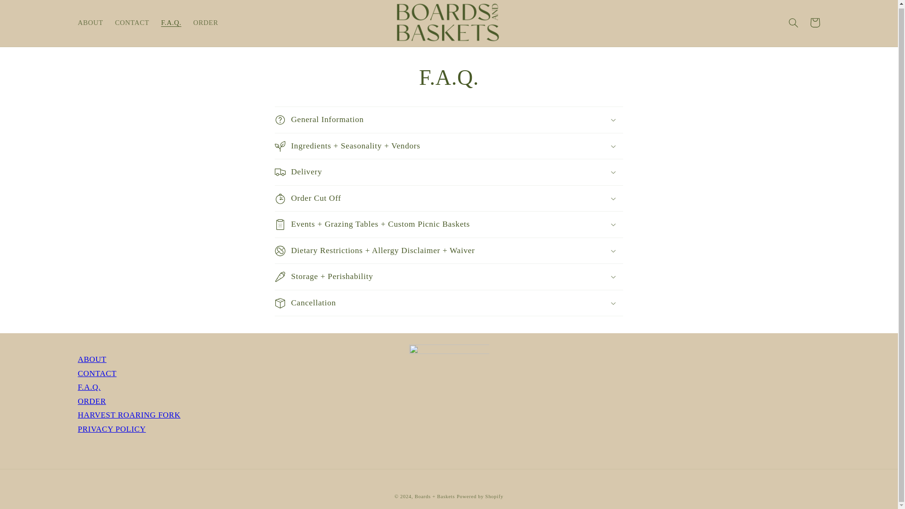  I want to click on Powered by Shopify, so click(480, 496).